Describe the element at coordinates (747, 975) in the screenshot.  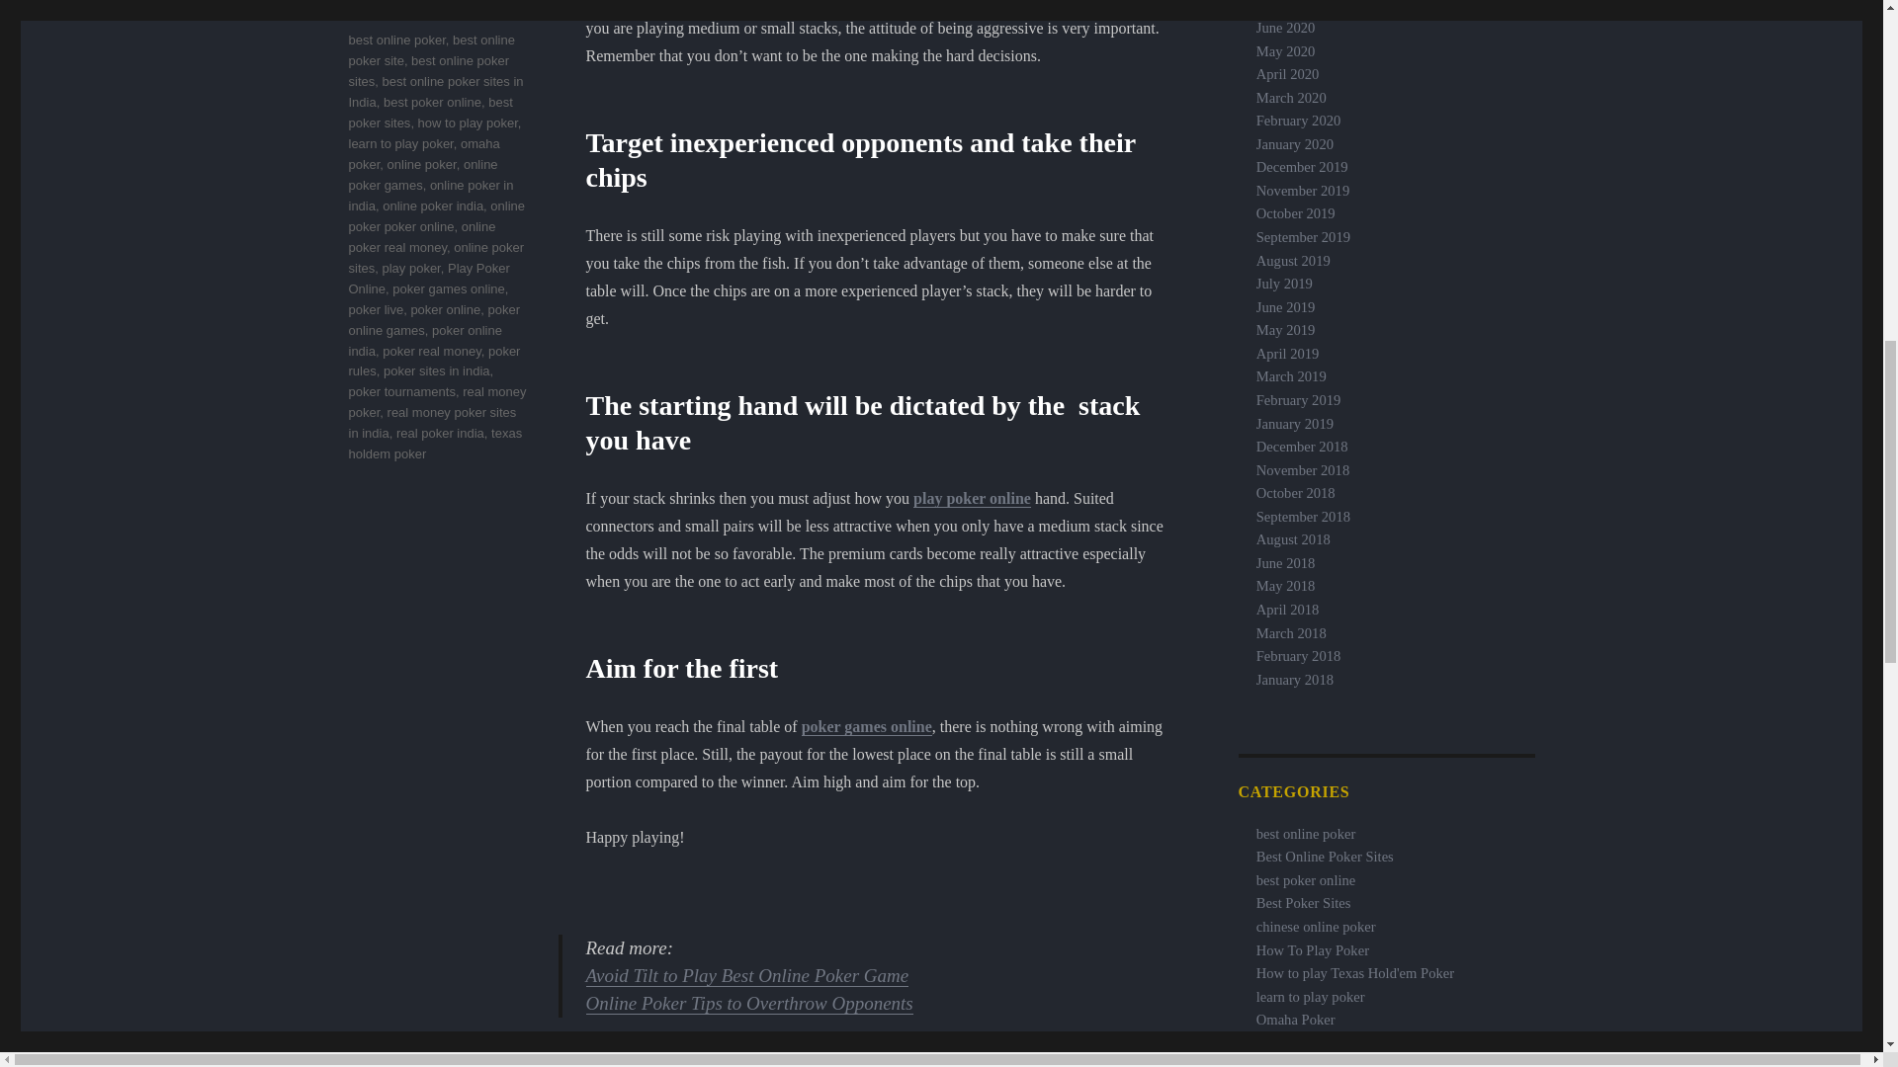
I see `Avoid Tilt to Play Best Online Poker Game` at that location.